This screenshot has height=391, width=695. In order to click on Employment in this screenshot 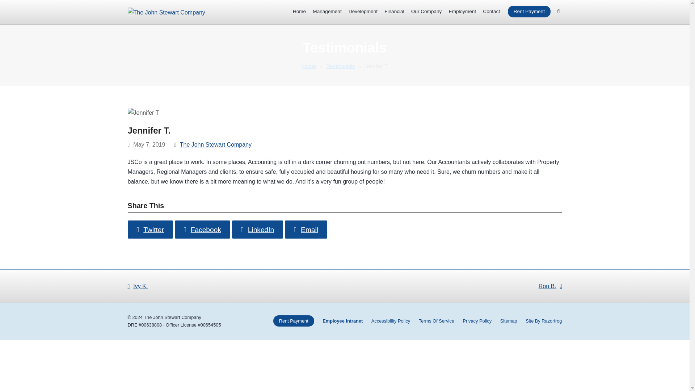, I will do `click(462, 12)`.